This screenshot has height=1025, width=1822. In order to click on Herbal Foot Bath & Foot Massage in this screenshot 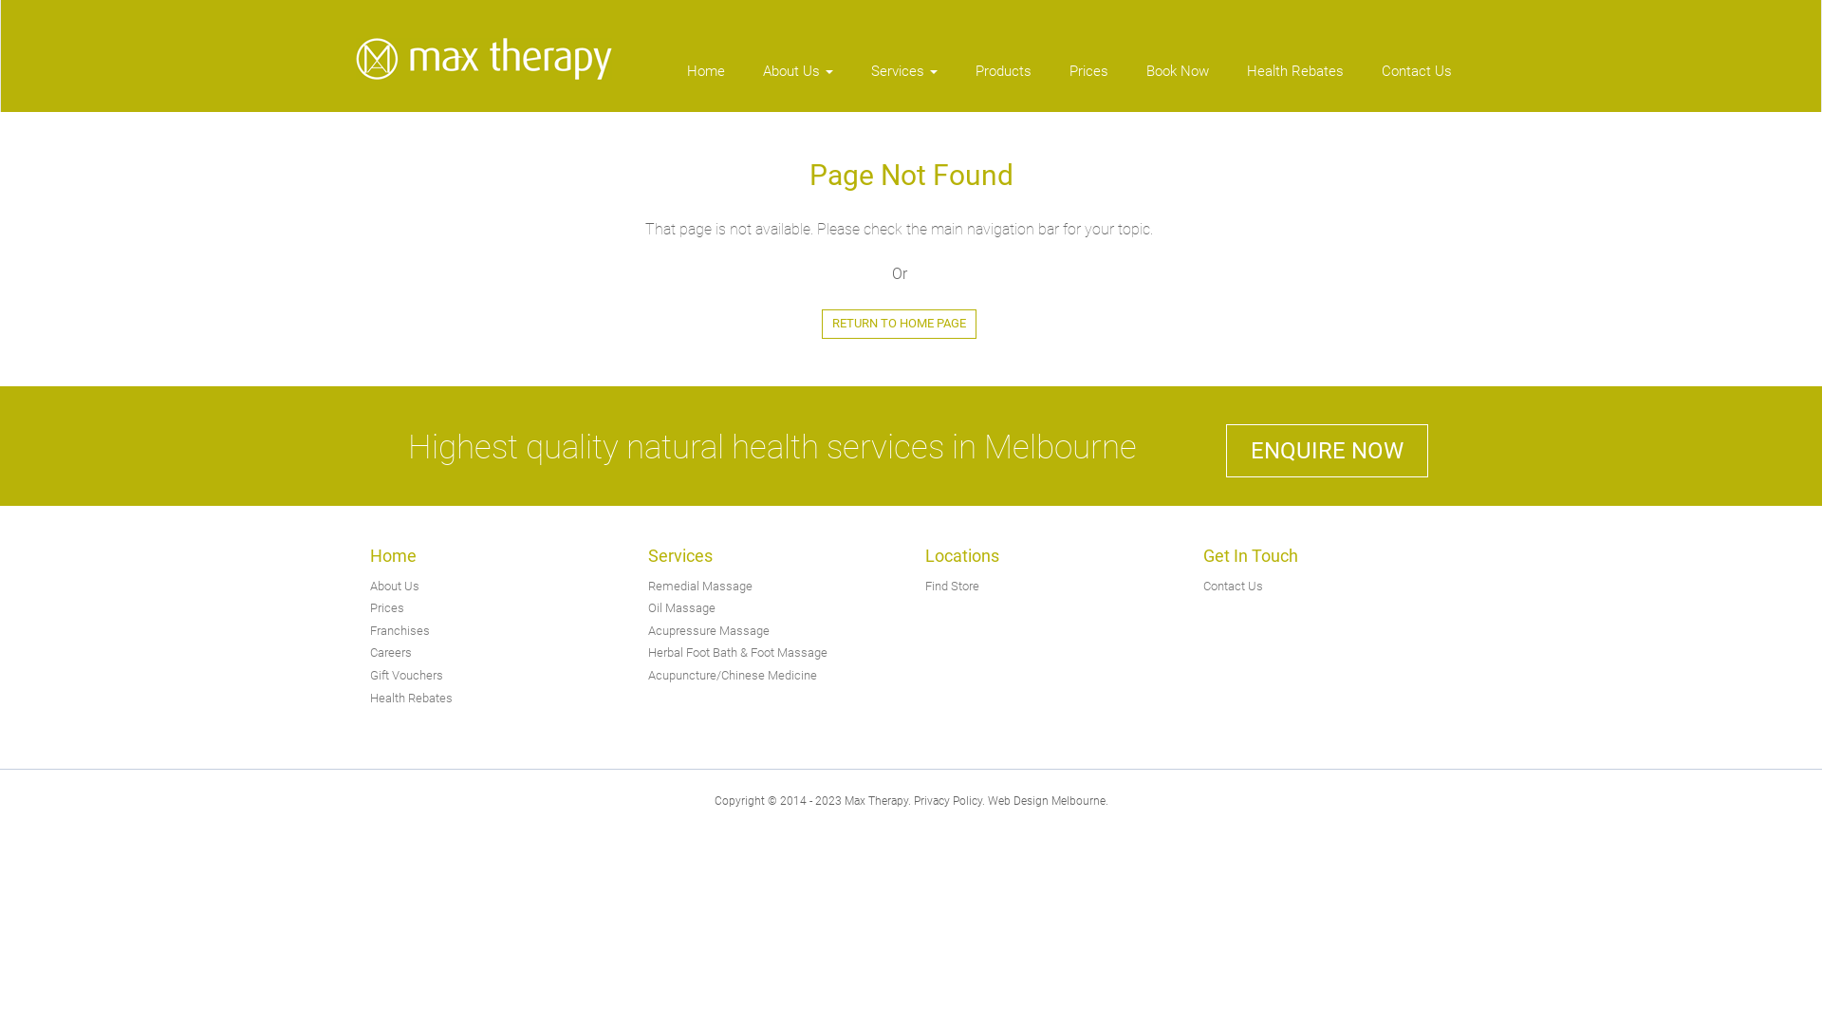, I will do `click(736, 653)`.